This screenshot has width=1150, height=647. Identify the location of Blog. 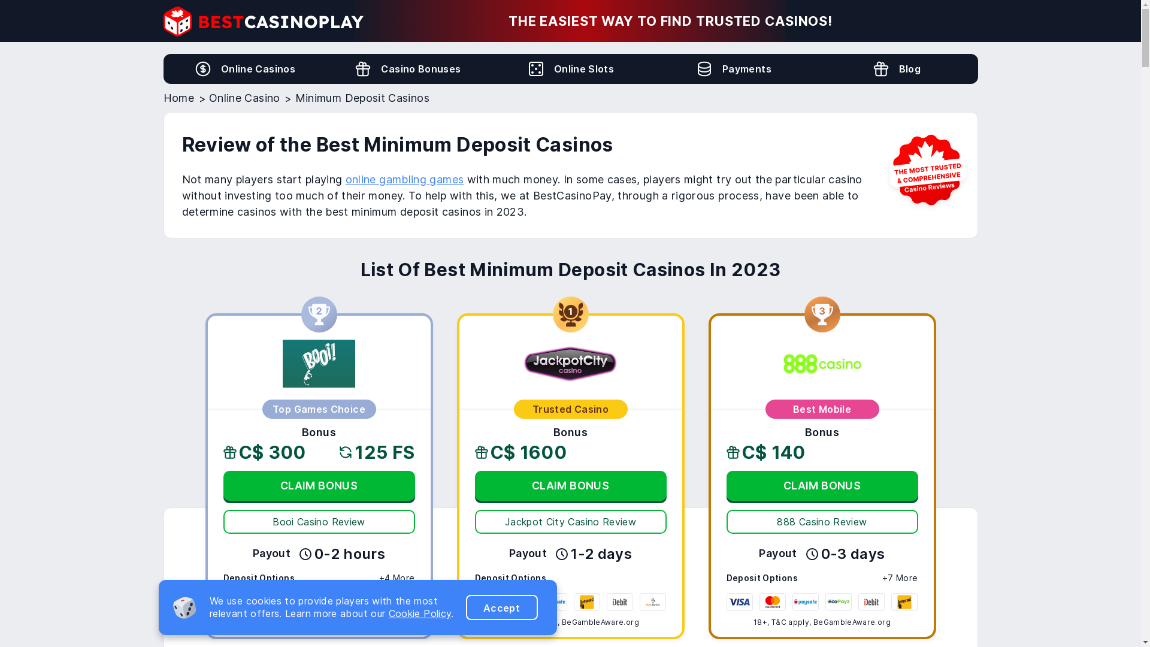
(881, 69).